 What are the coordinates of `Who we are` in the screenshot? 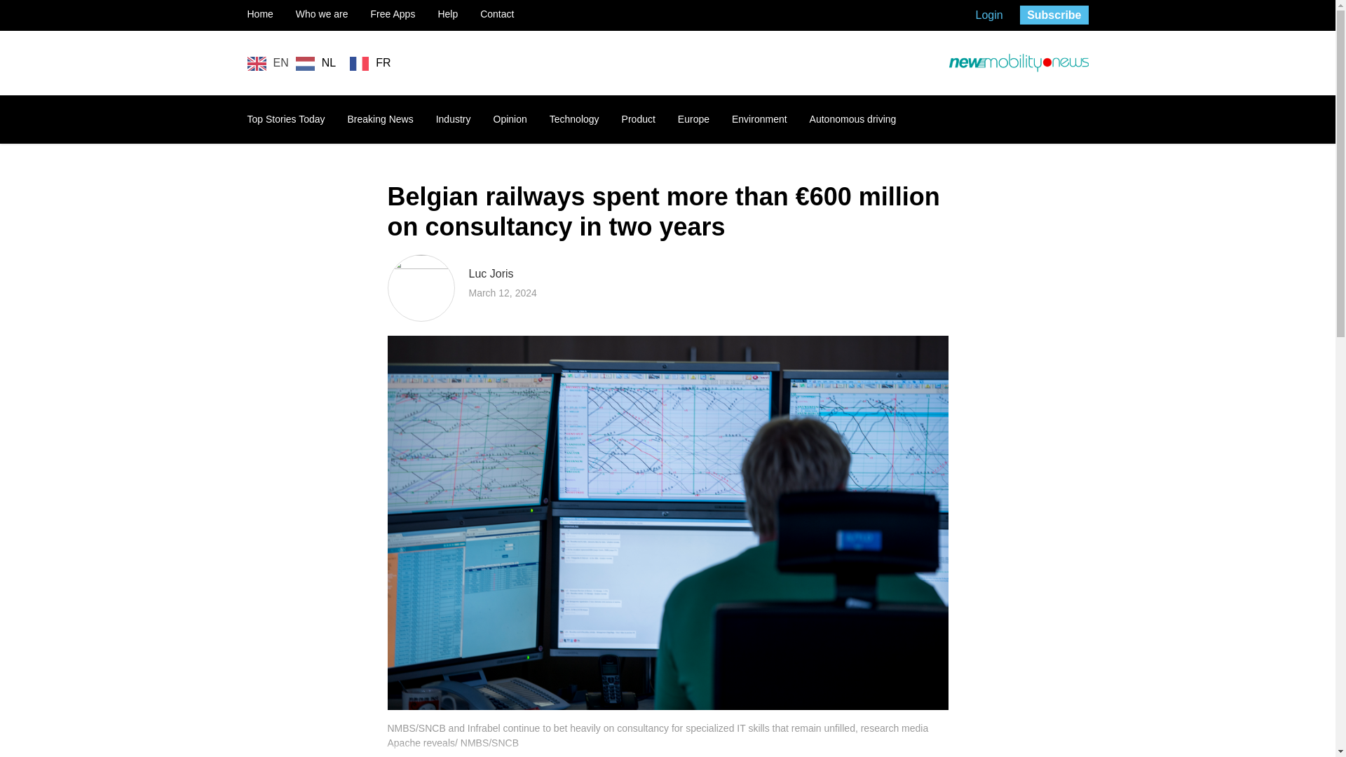 It's located at (322, 14).